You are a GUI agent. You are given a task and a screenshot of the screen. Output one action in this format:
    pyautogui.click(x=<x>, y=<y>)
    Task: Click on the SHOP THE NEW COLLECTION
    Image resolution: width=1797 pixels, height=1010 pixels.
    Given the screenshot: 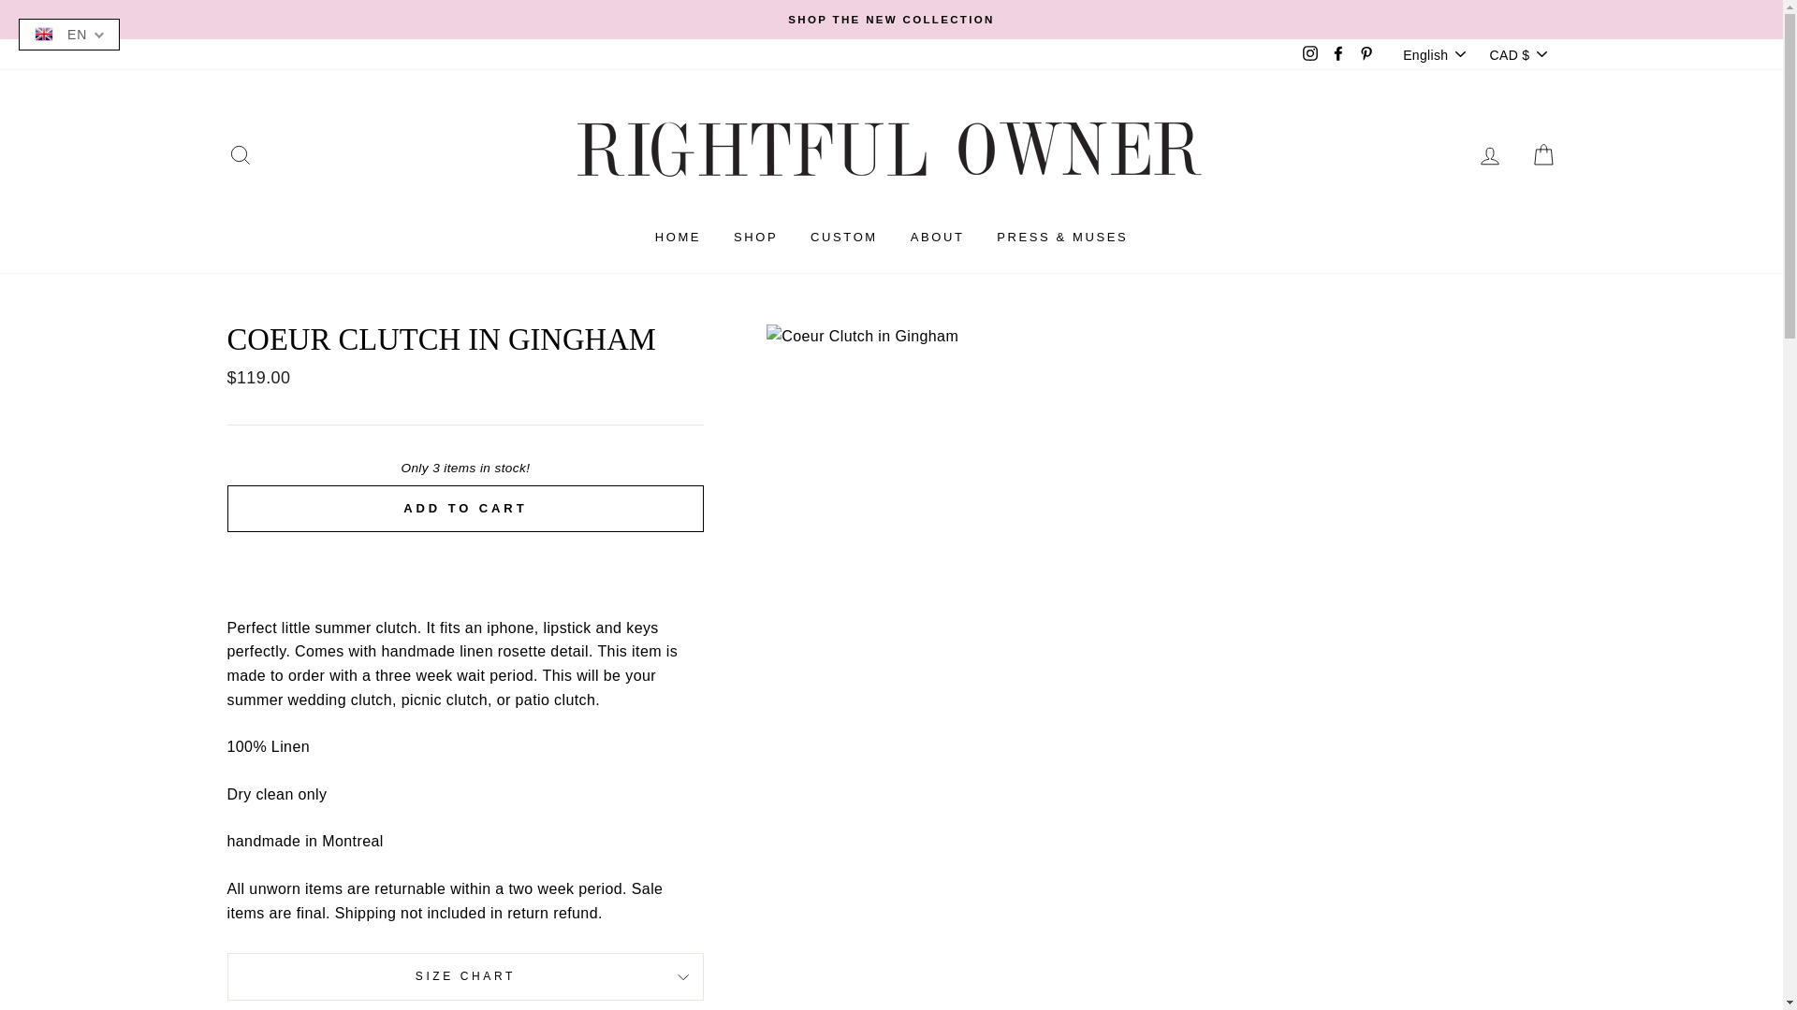 What is the action you would take?
    pyautogui.click(x=891, y=19)
    